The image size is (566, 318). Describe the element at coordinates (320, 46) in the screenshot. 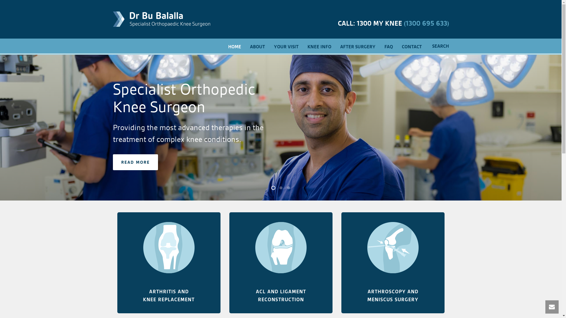

I see `KNEE INFO` at that location.